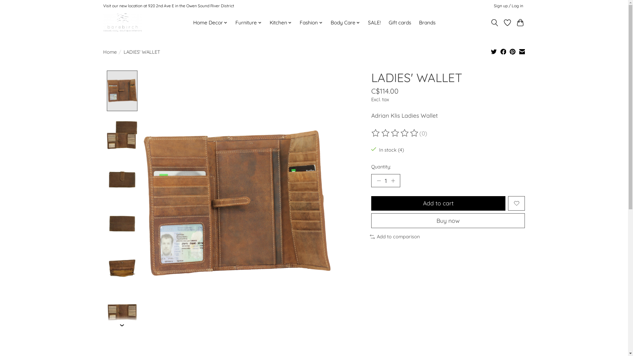 This screenshot has width=633, height=356. I want to click on Share on Pinterest, so click(513, 52).